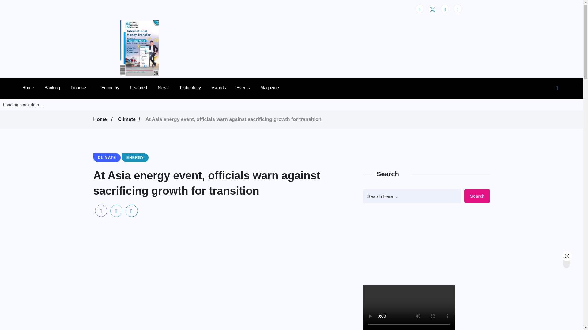  I want to click on Awards, so click(219, 87).